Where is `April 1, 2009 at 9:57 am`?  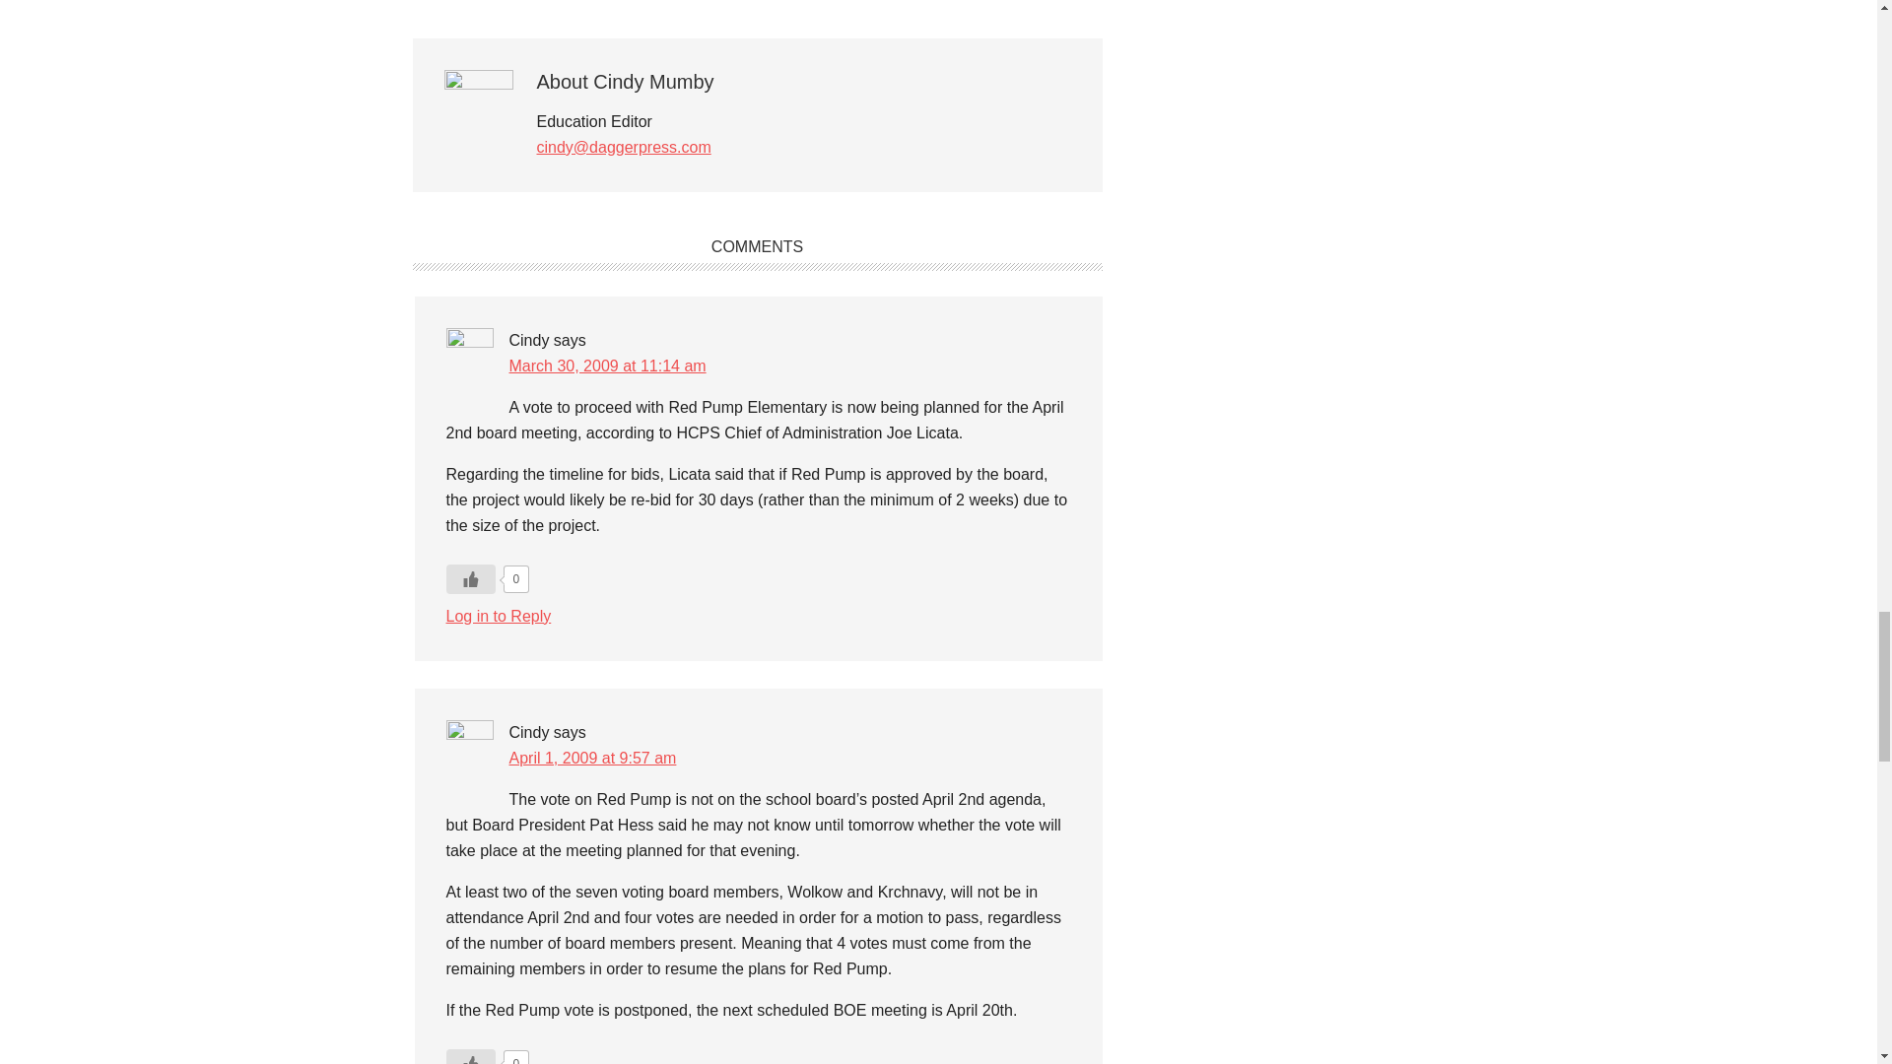
April 1, 2009 at 9:57 am is located at coordinates (591, 758).